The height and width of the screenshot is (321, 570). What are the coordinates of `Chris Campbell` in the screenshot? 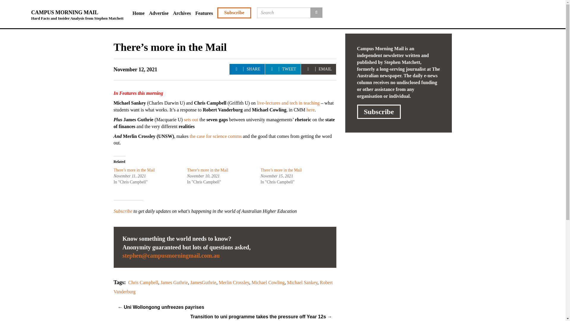 It's located at (143, 282).